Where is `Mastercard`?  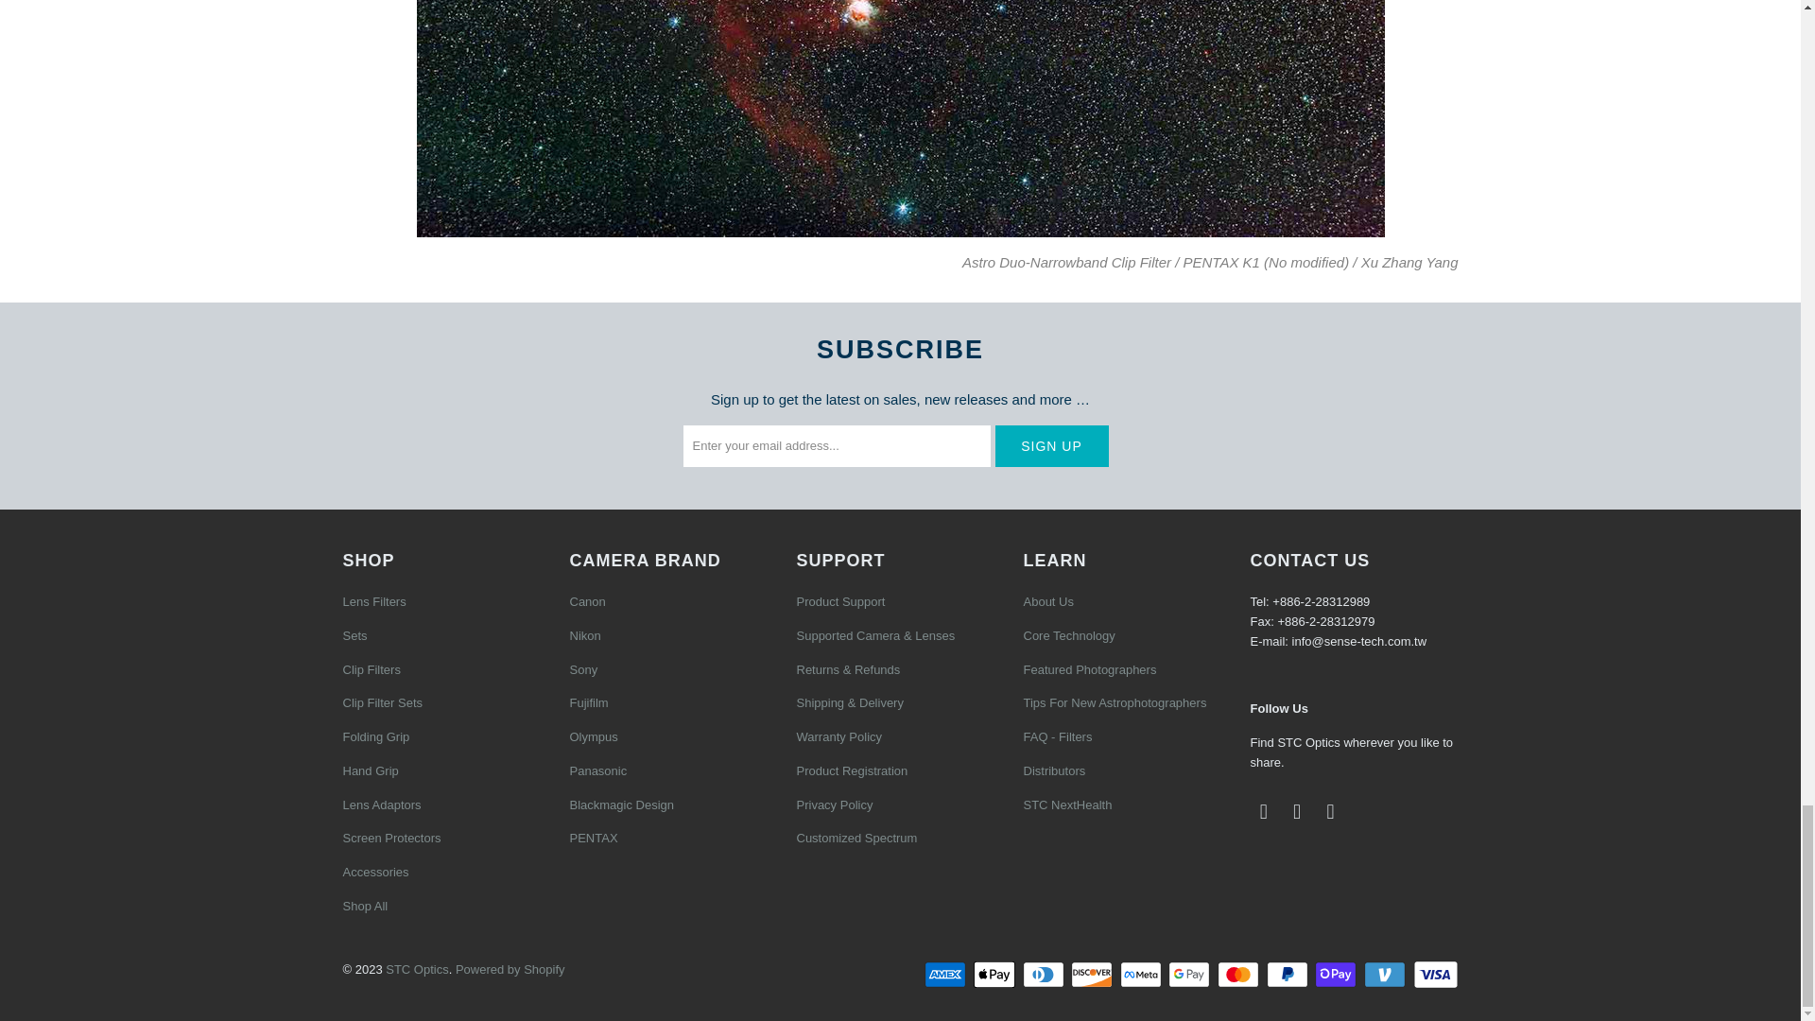
Mastercard is located at coordinates (1240, 975).